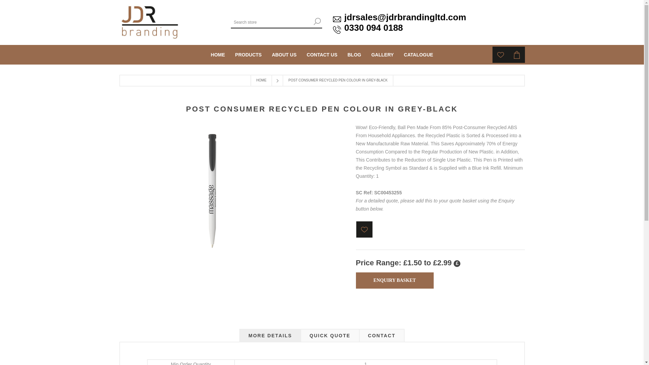 The image size is (649, 365). I want to click on CONTACT, so click(381, 336).